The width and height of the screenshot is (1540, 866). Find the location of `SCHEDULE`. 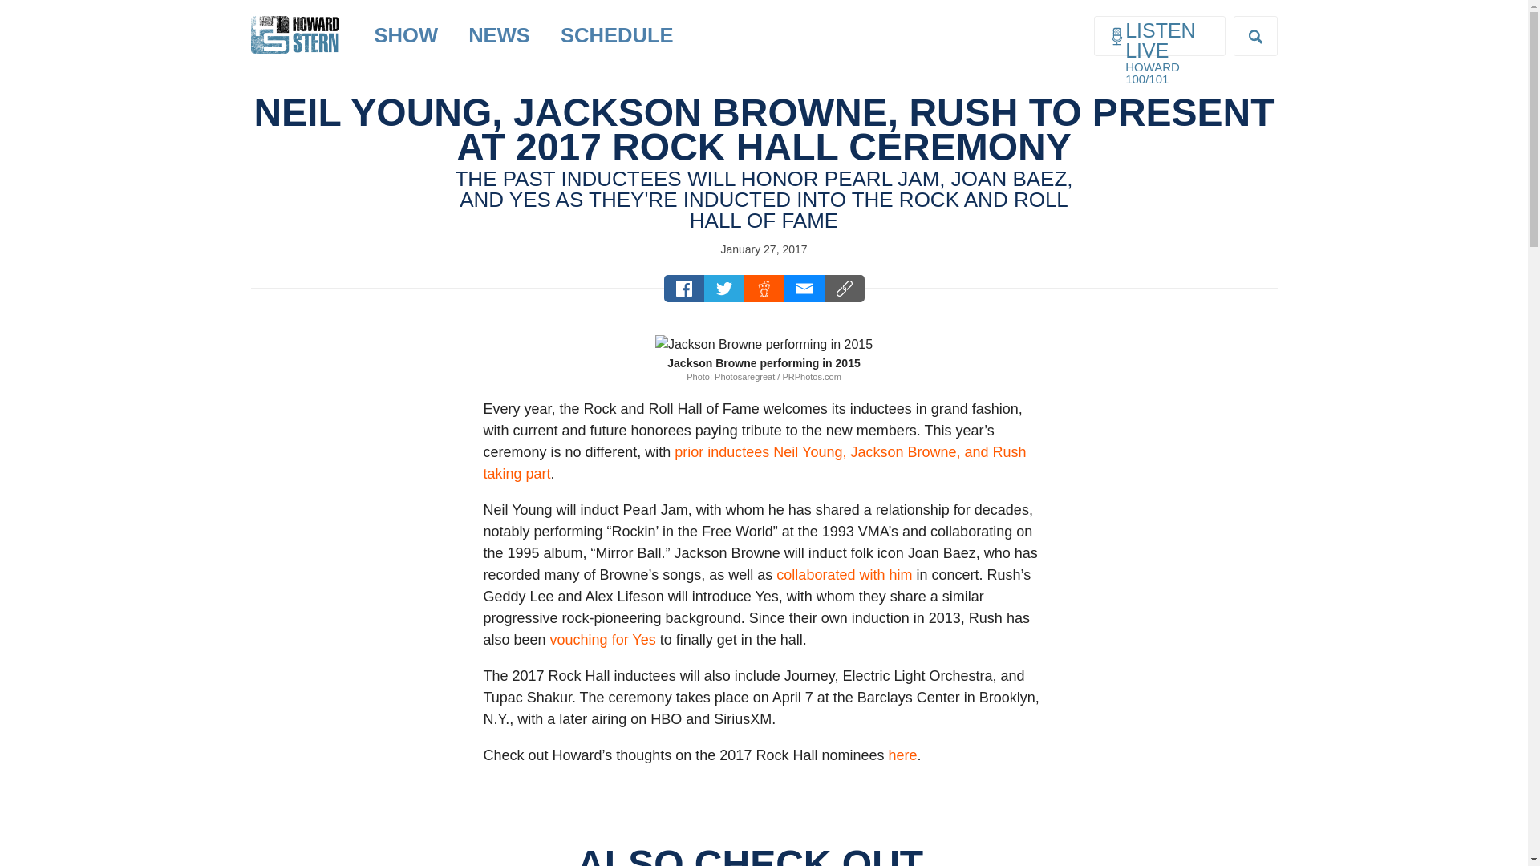

SCHEDULE is located at coordinates (616, 35).